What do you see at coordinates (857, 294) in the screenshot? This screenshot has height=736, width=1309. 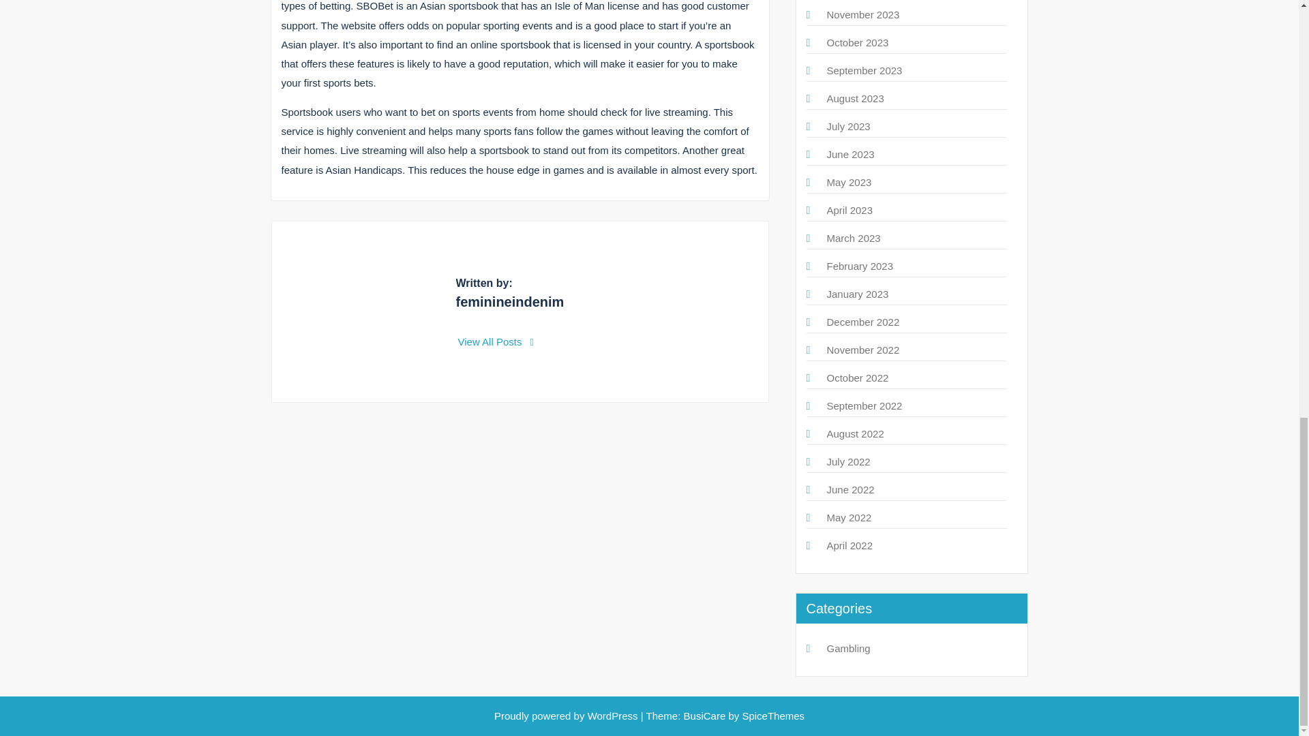 I see `January 2023` at bounding box center [857, 294].